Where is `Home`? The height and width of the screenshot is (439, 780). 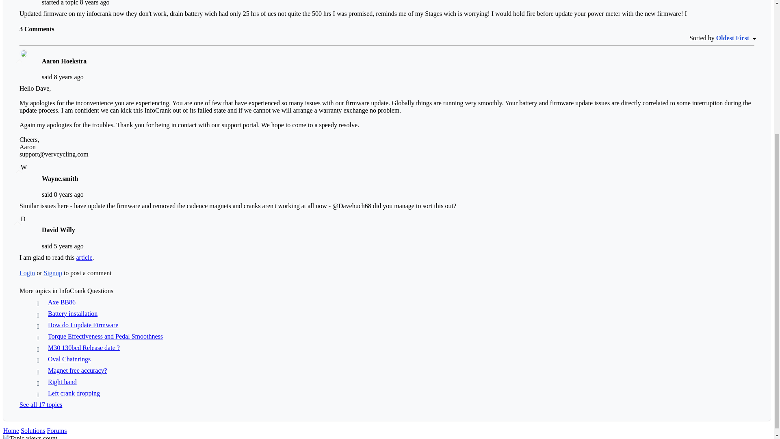 Home is located at coordinates (11, 430).